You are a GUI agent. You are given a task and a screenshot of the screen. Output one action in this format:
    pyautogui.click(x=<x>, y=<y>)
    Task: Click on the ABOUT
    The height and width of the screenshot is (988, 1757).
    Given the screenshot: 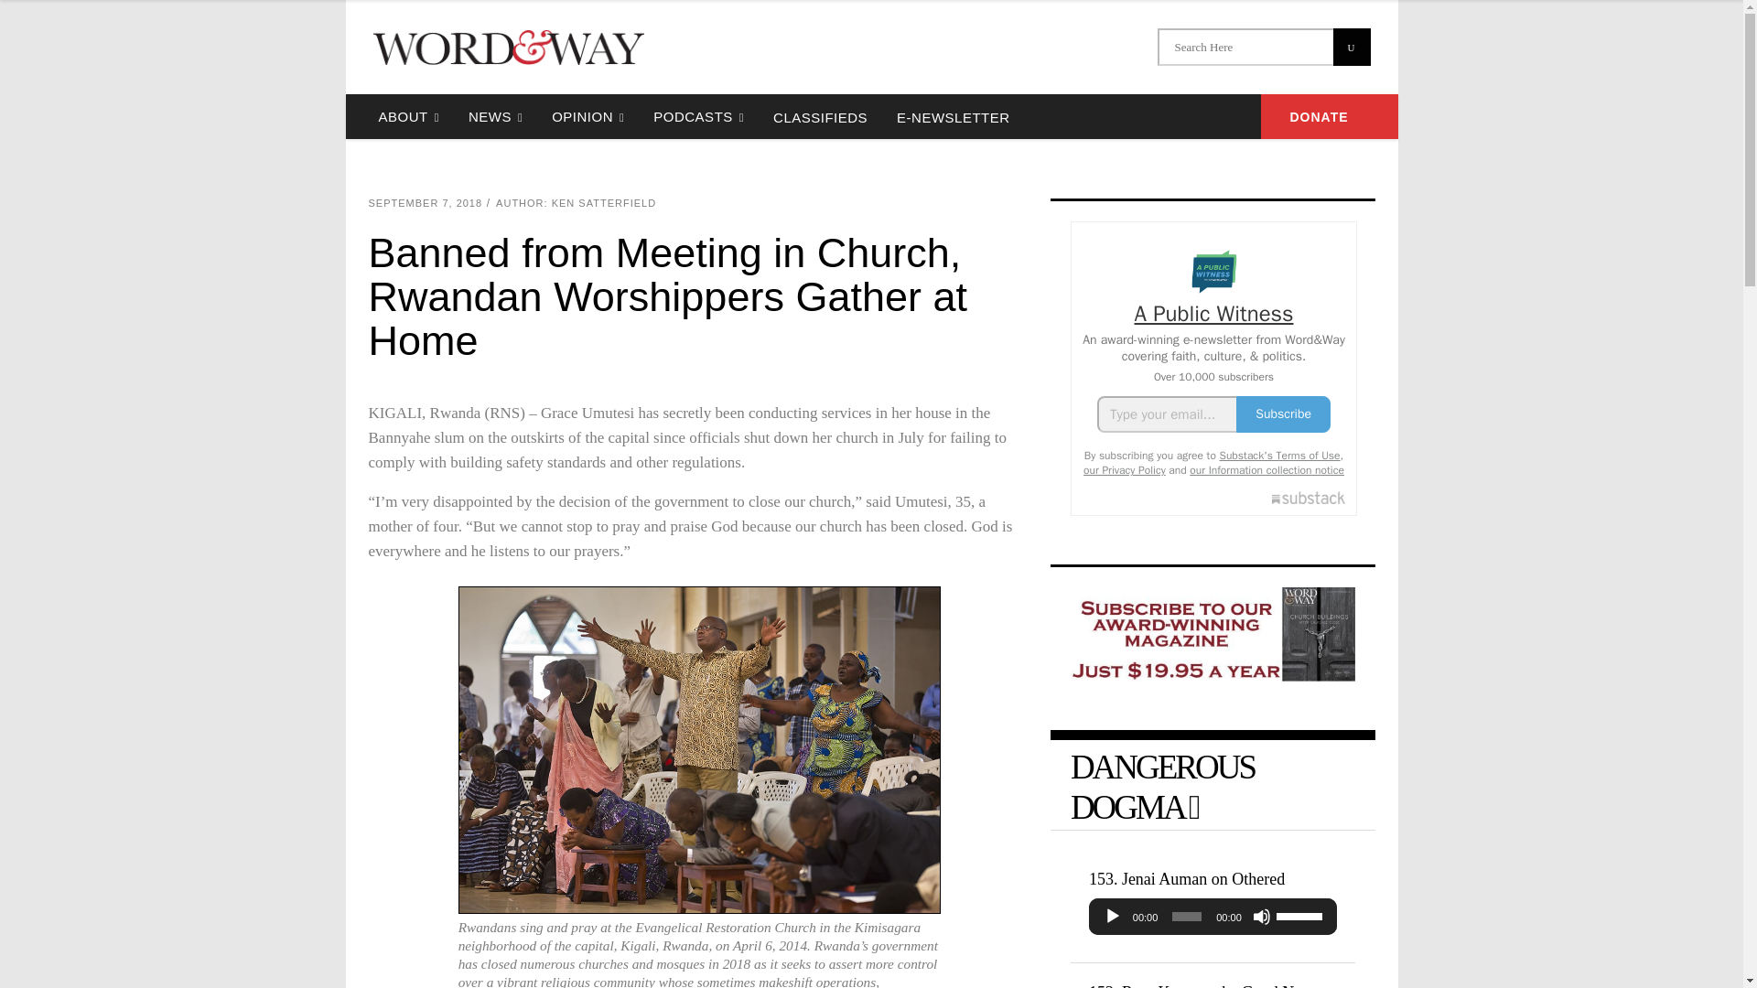 What is the action you would take?
    pyautogui.click(x=408, y=116)
    